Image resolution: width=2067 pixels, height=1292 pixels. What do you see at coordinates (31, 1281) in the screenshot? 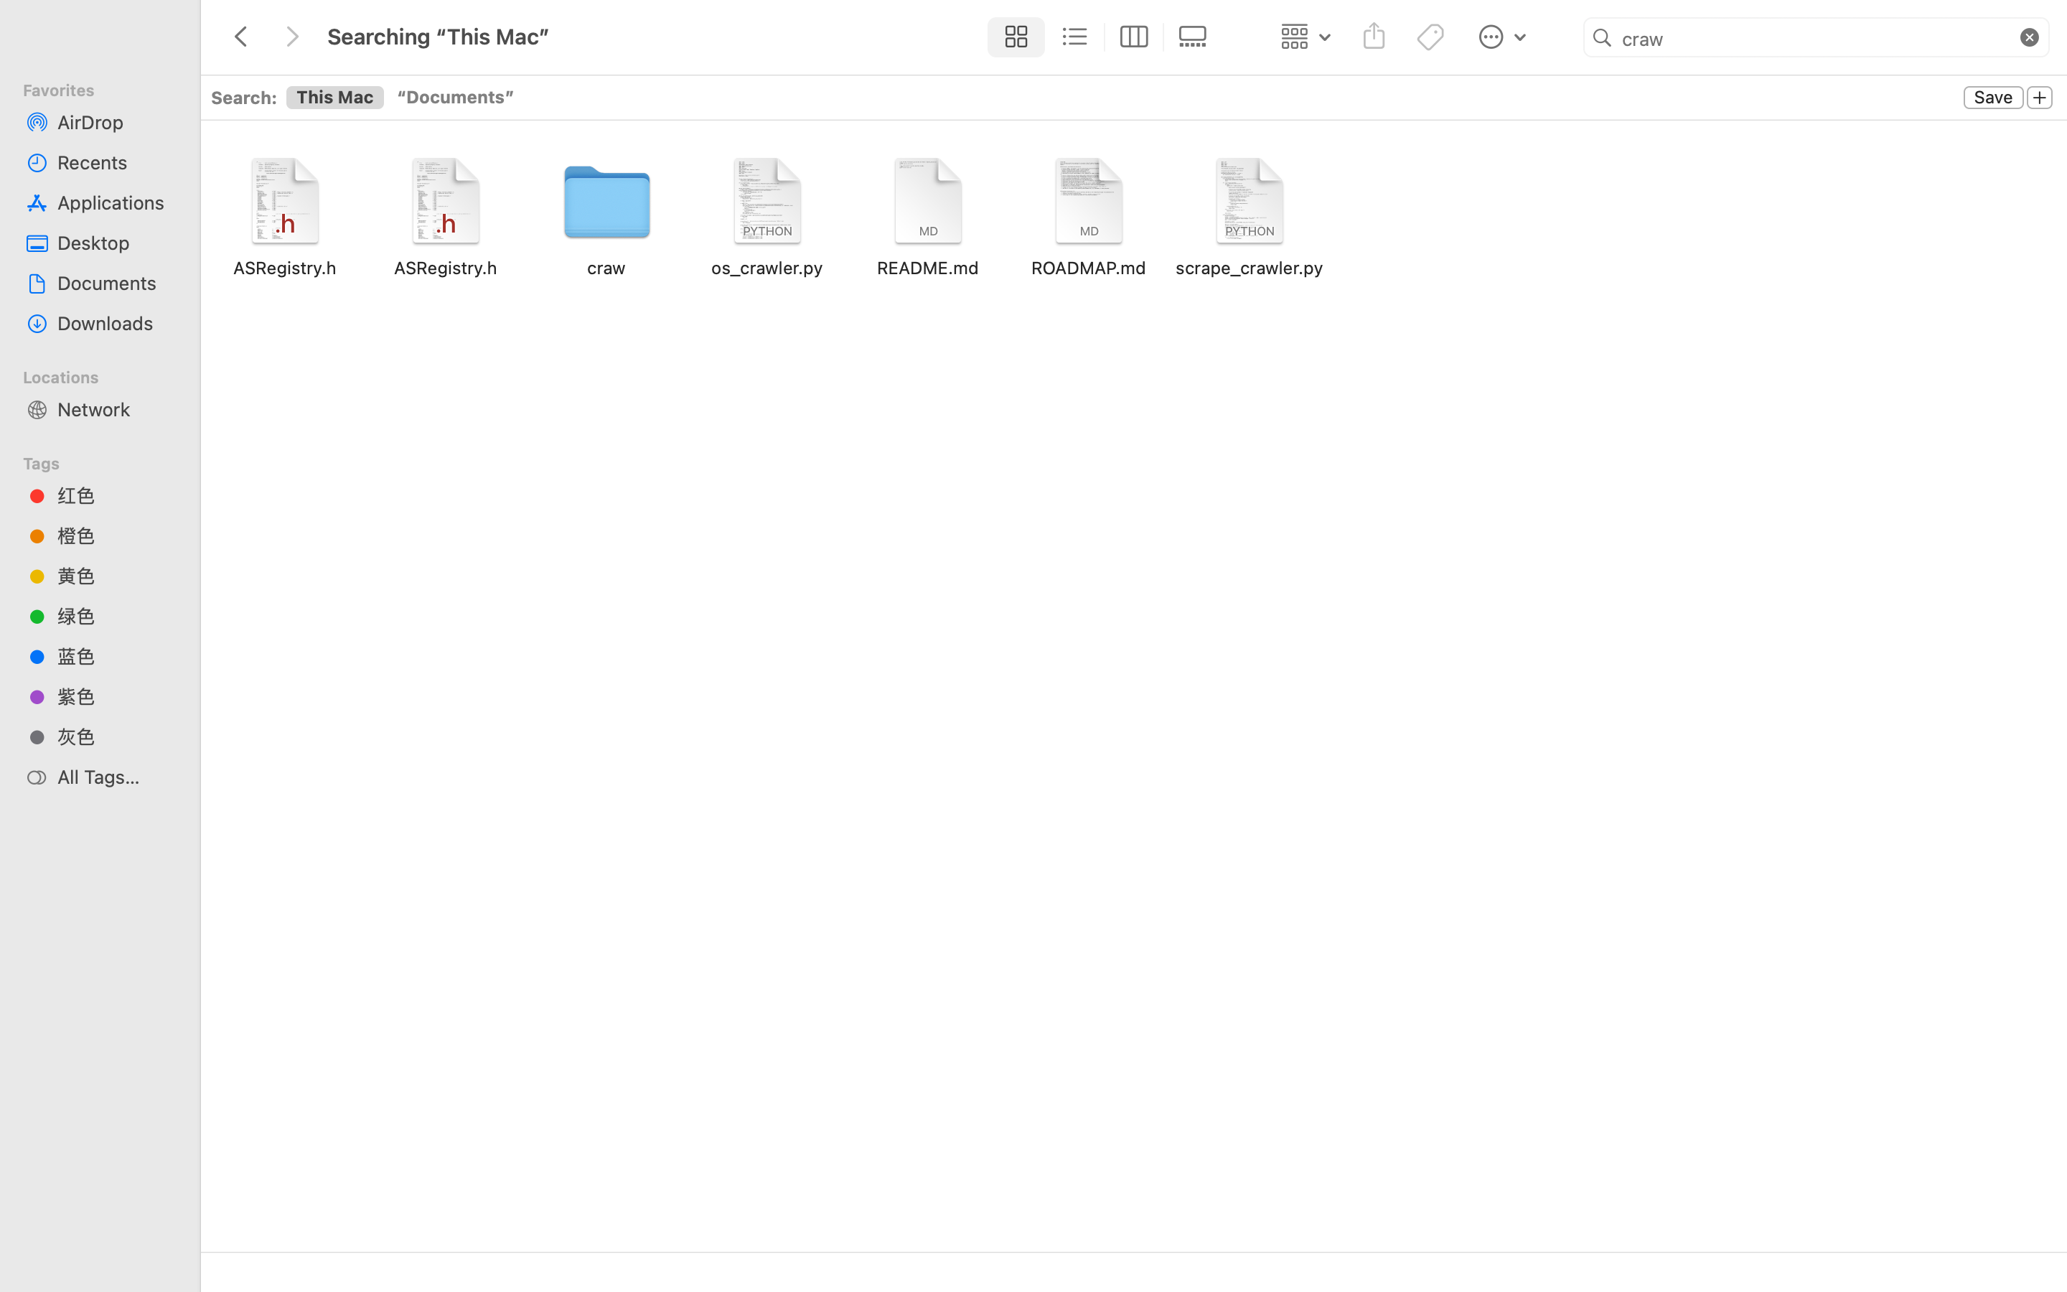
I see `Tags…` at bounding box center [31, 1281].